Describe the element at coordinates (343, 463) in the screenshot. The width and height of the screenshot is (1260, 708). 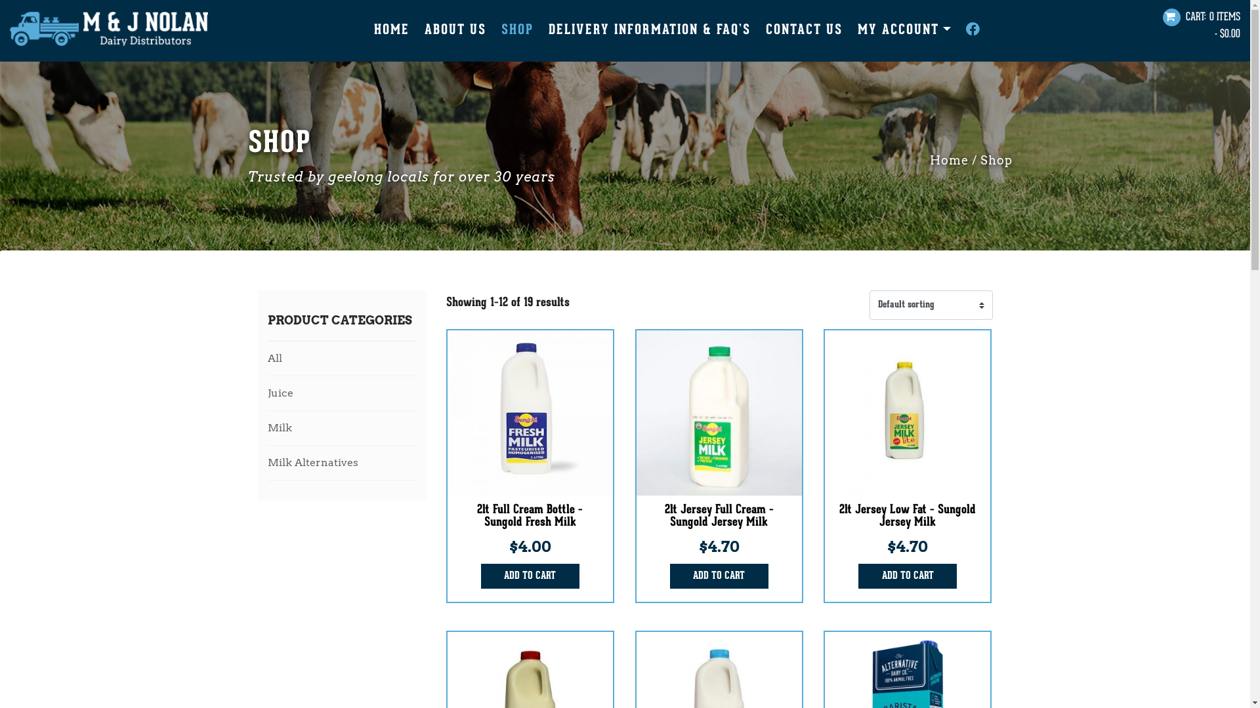
I see `Milk Alternatives` at that location.